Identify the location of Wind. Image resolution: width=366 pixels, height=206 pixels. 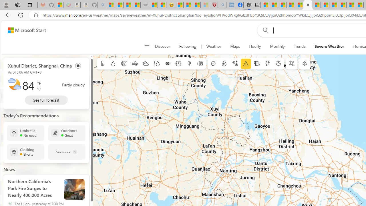
(135, 64).